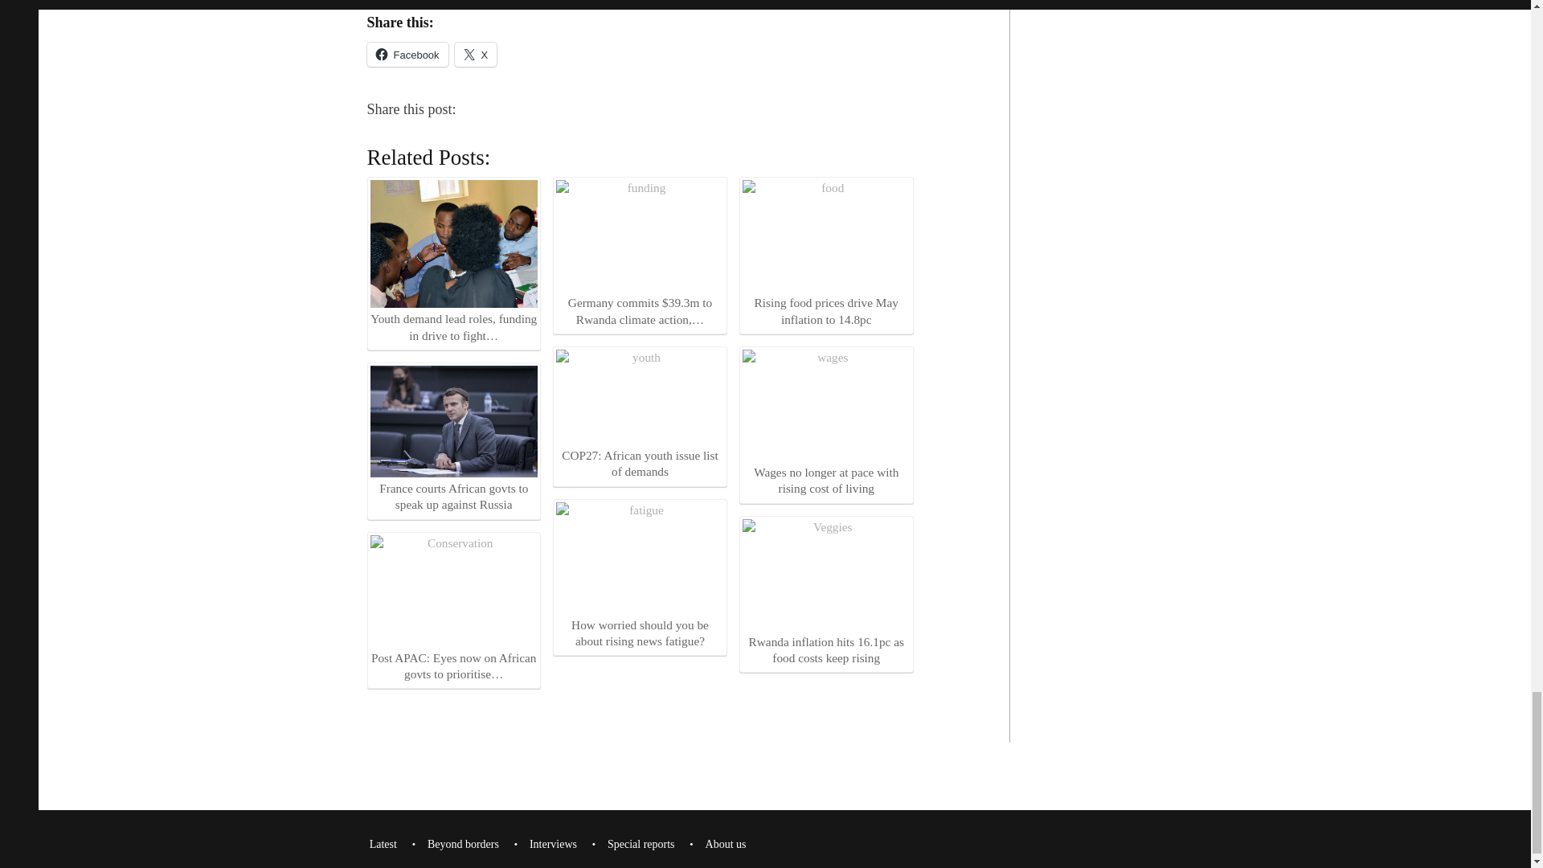 This screenshot has height=868, width=1543. What do you see at coordinates (453, 439) in the screenshot?
I see `France courts African govts to speak up against Russia` at bounding box center [453, 439].